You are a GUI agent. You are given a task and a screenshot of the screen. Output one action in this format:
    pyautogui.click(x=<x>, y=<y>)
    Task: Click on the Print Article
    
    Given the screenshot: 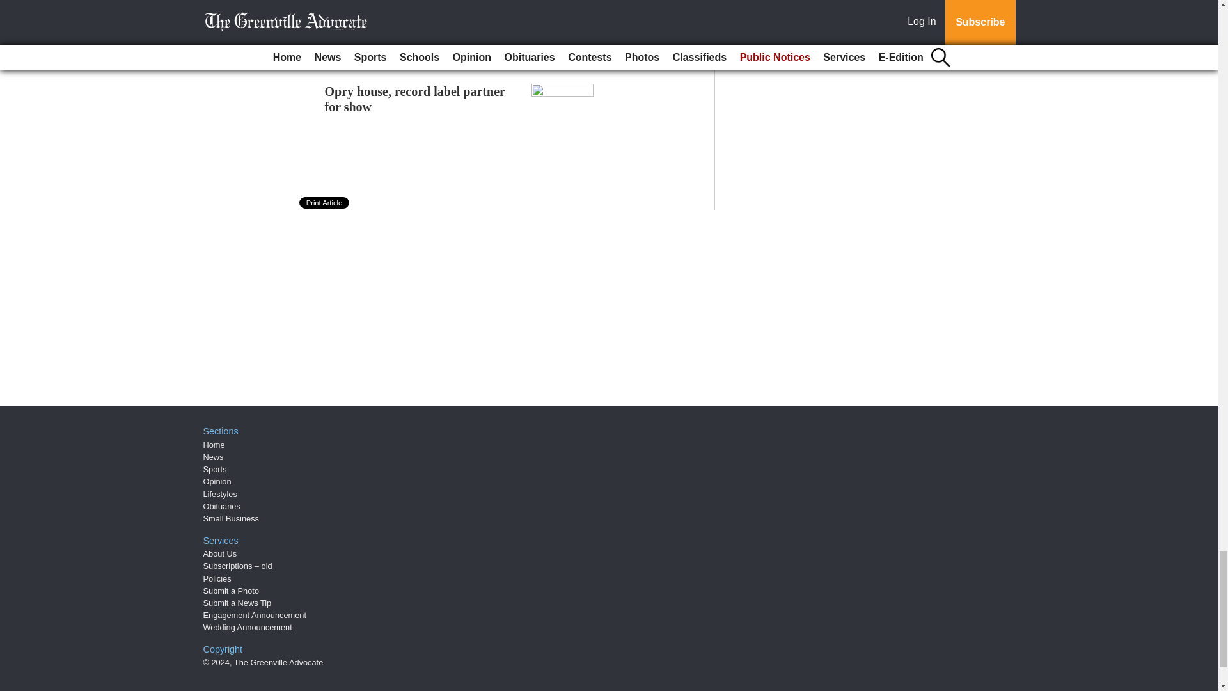 What is the action you would take?
    pyautogui.click(x=325, y=202)
    